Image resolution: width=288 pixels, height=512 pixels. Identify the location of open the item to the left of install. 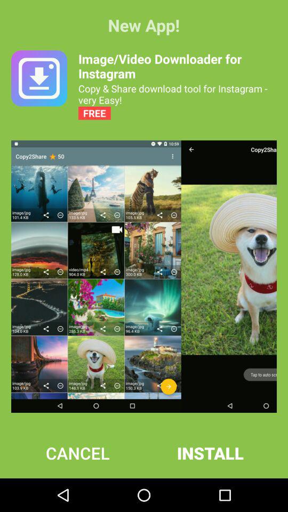
(78, 453).